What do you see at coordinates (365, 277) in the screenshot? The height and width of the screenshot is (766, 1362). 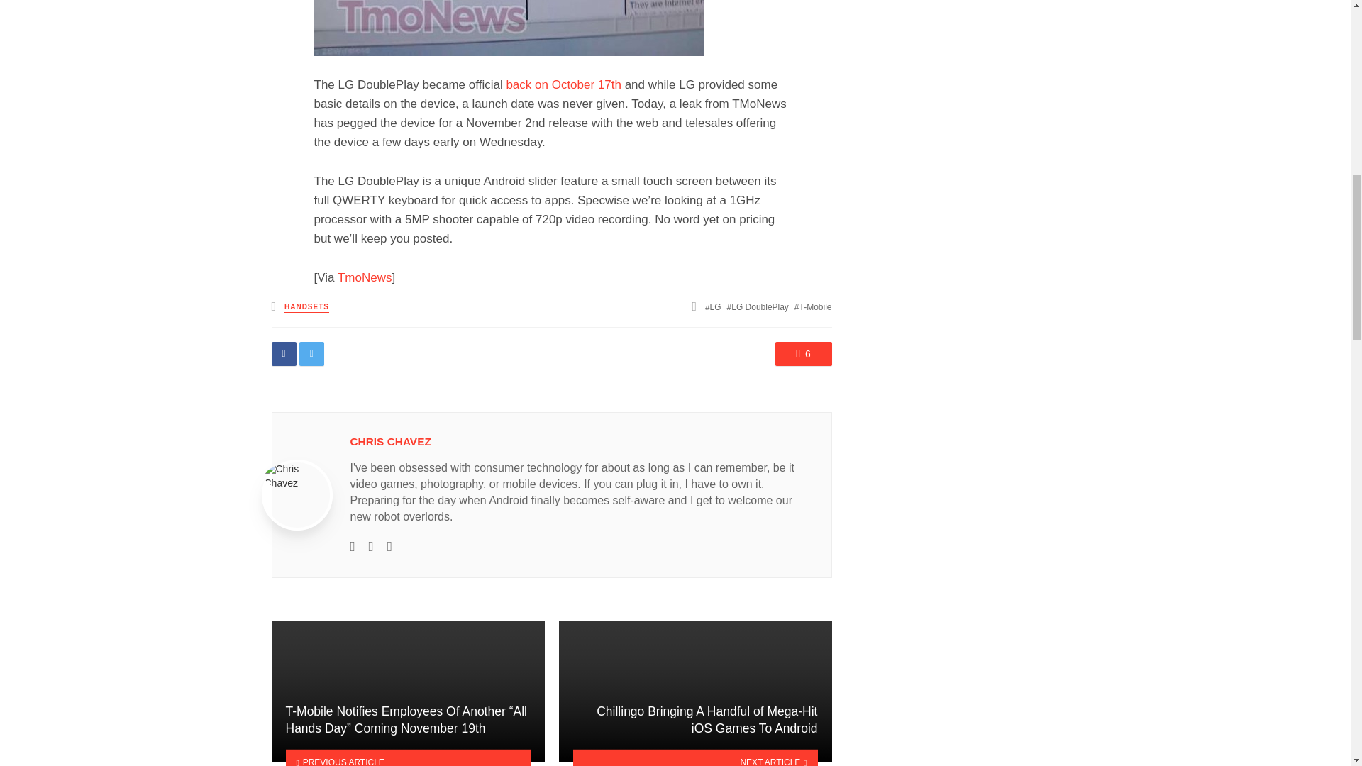 I see `TmoNews` at bounding box center [365, 277].